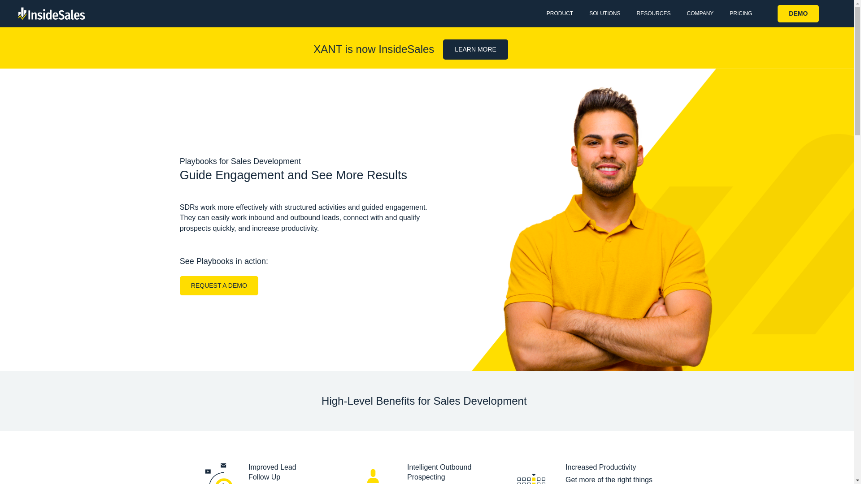 This screenshot has height=484, width=861. Describe the element at coordinates (214, 473) in the screenshot. I see `icon-Followup` at that location.